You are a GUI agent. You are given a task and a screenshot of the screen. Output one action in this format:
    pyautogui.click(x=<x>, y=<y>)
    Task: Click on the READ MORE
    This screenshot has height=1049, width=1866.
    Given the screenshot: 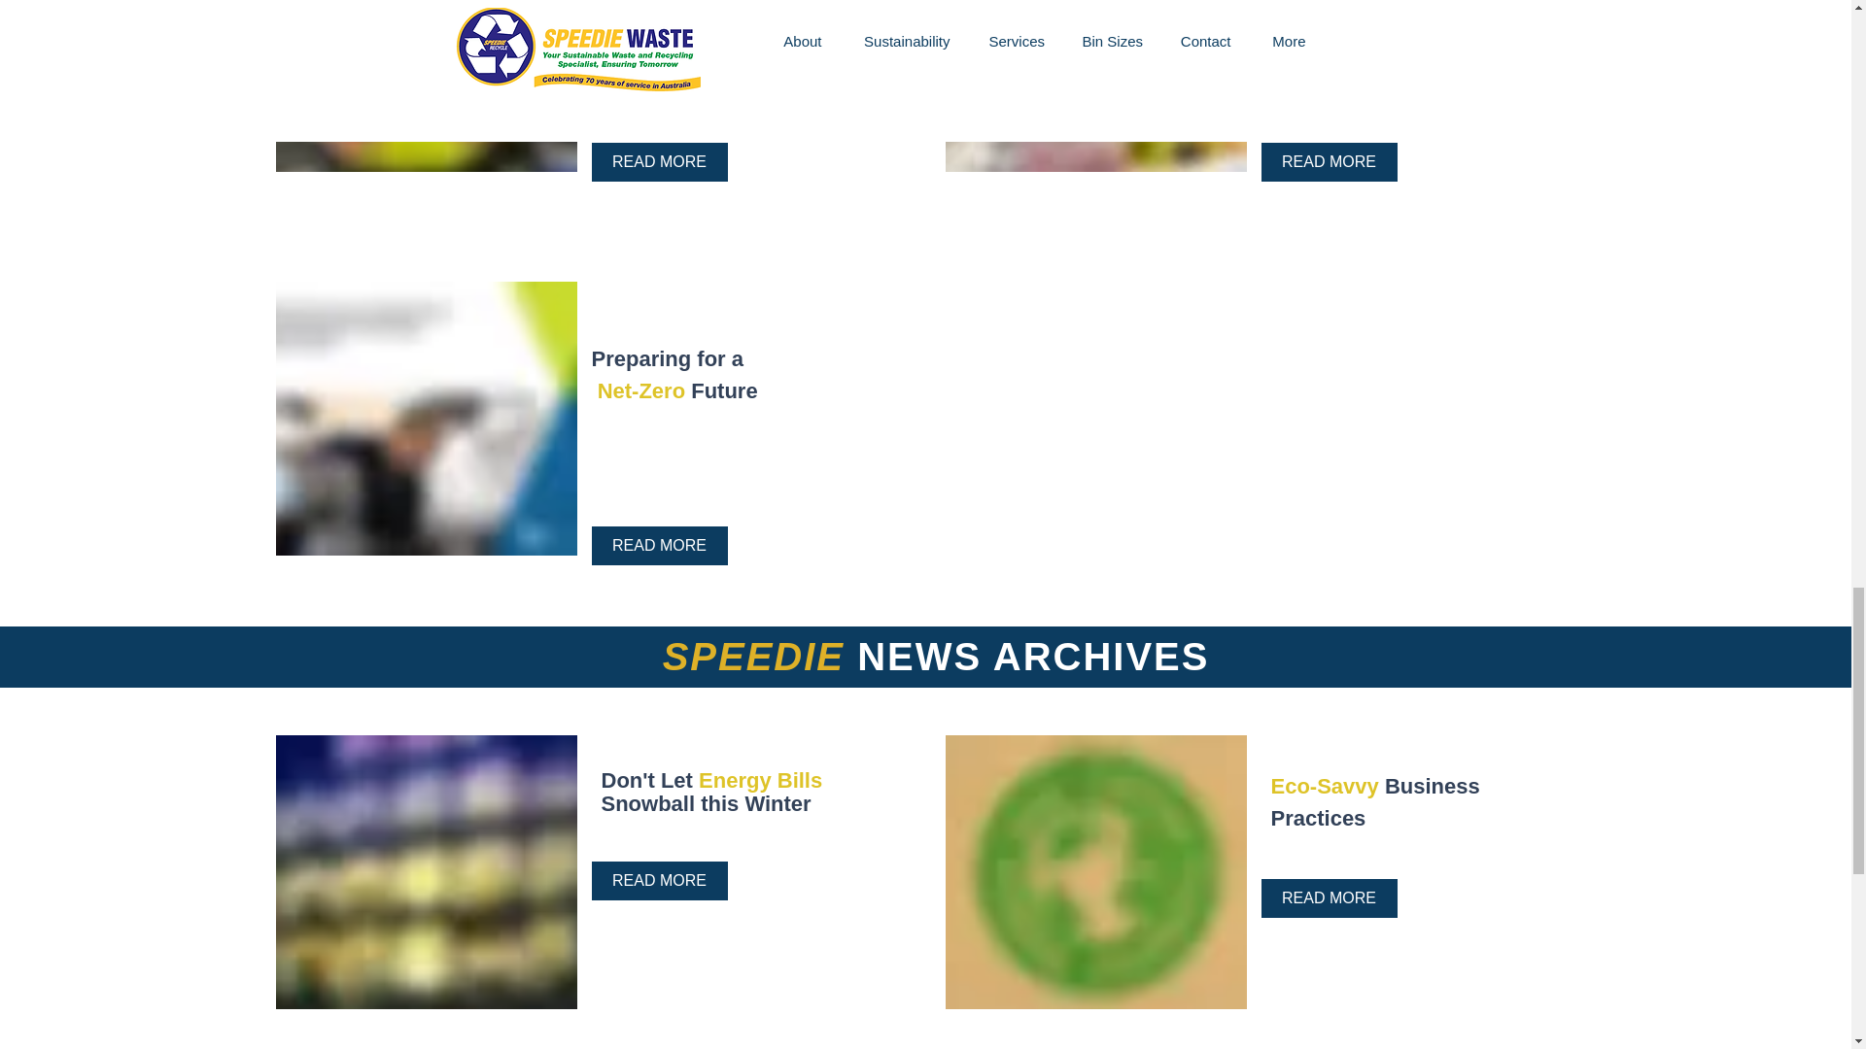 What is the action you would take?
    pyautogui.click(x=659, y=161)
    